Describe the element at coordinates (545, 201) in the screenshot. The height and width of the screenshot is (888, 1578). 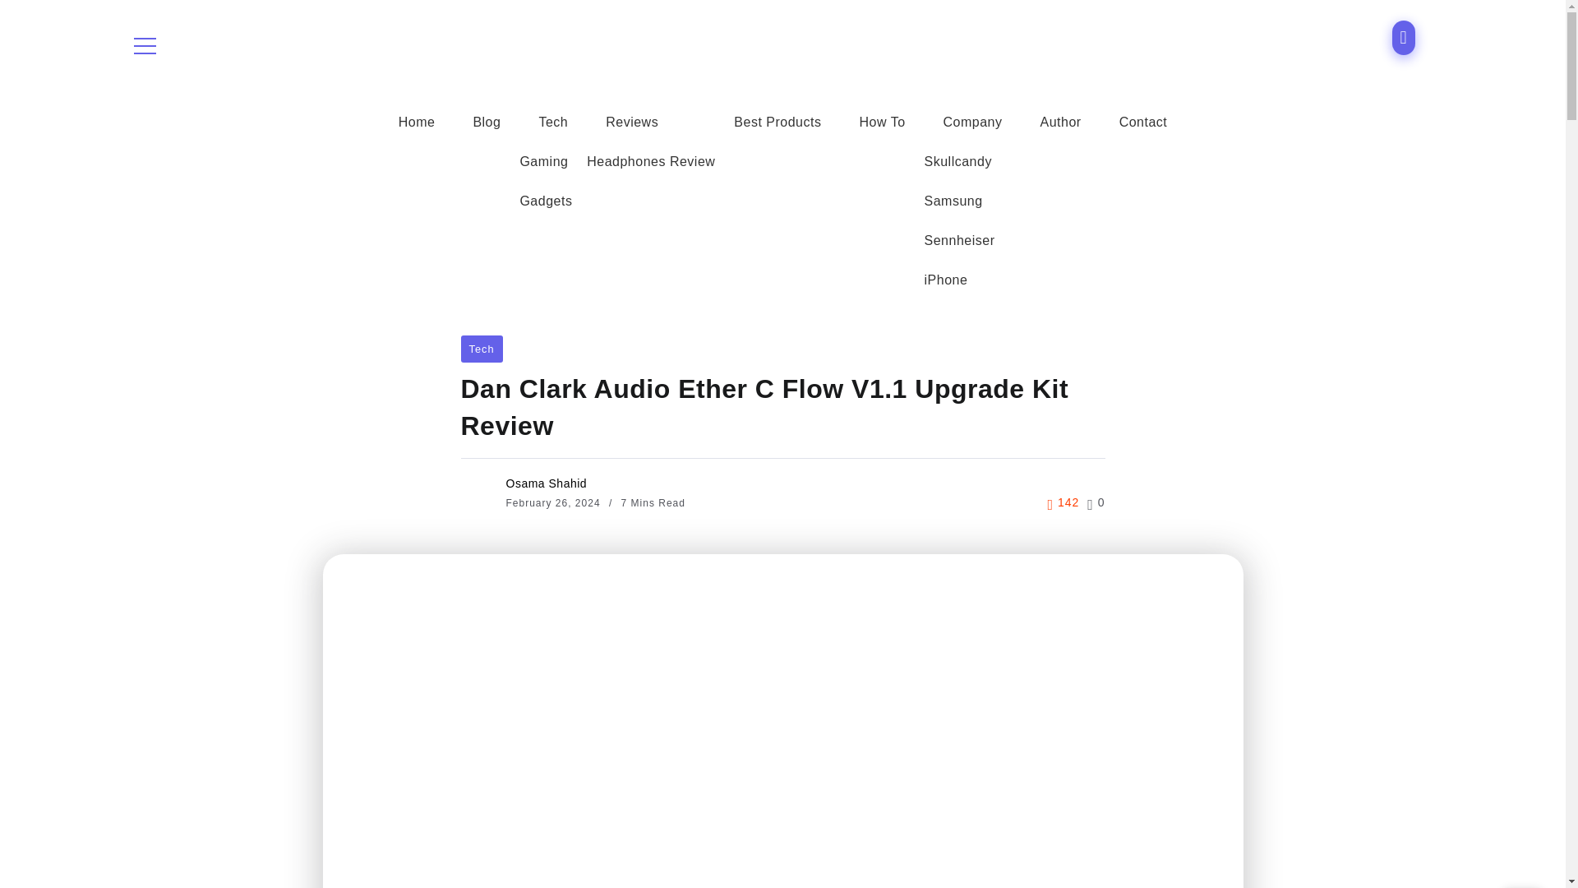
I see `Gadgets` at that location.